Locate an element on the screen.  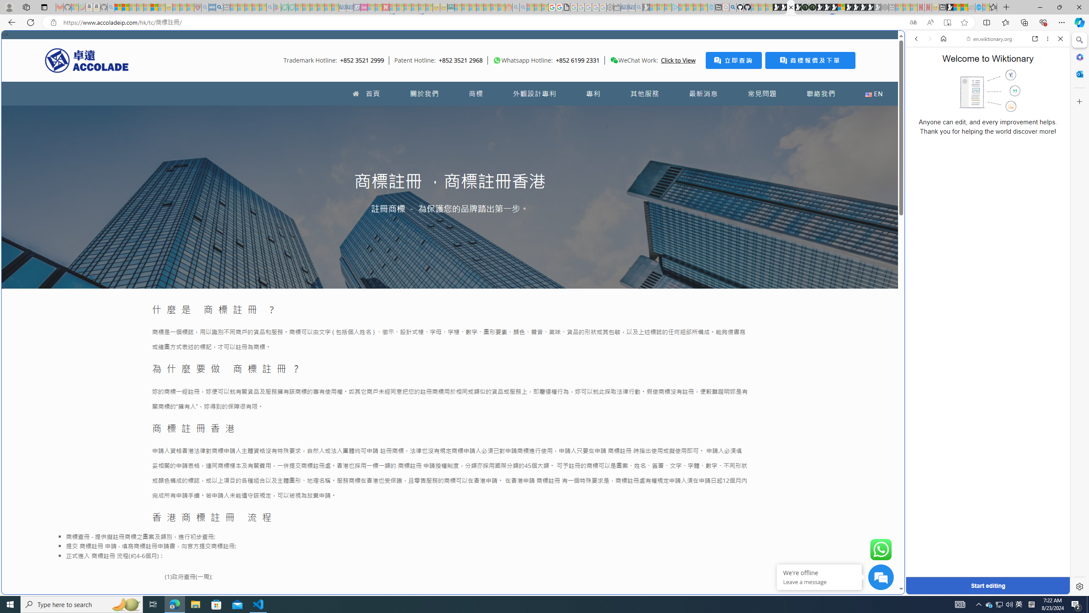
google - Search - Sleeping is located at coordinates (270, 7).